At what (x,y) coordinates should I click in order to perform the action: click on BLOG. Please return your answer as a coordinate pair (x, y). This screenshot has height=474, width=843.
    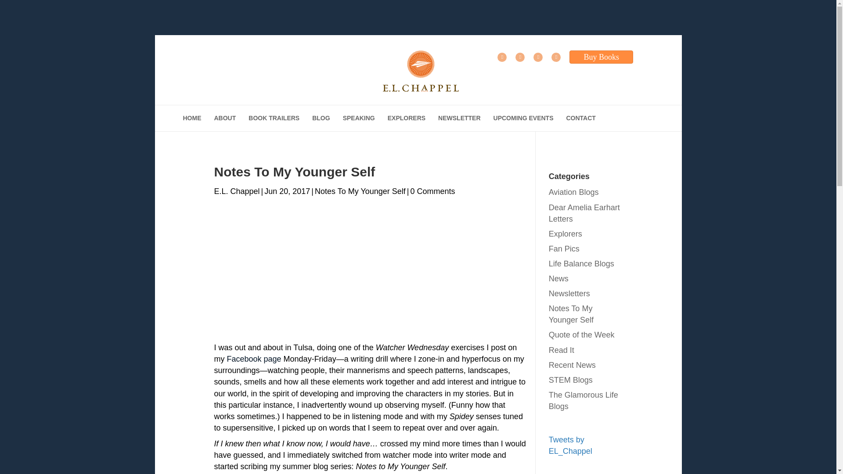
    Looking at the image, I should click on (321, 118).